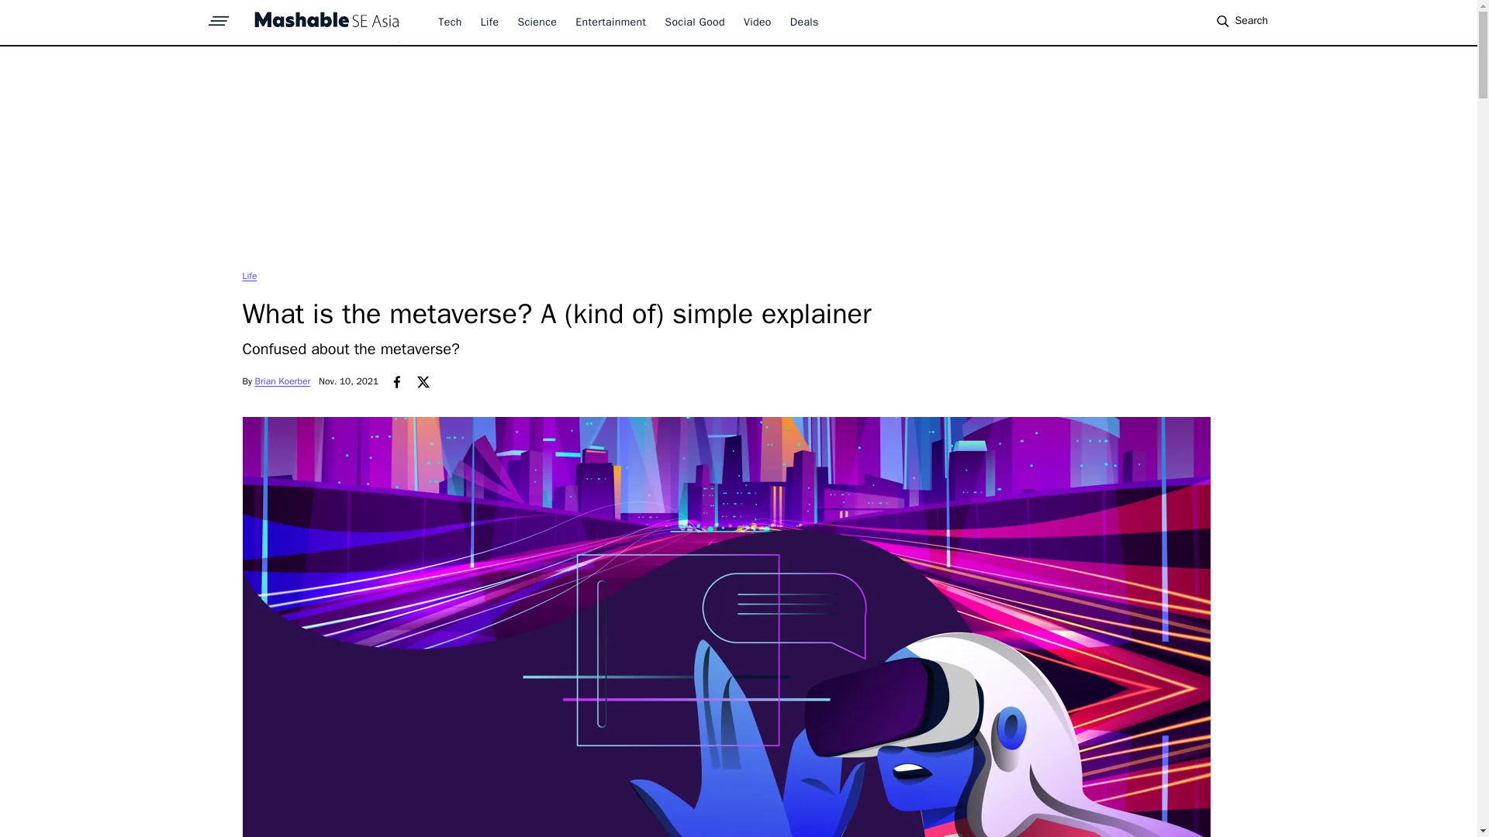 The image size is (1489, 837). I want to click on 3rd party ad content, so click(738, 157).